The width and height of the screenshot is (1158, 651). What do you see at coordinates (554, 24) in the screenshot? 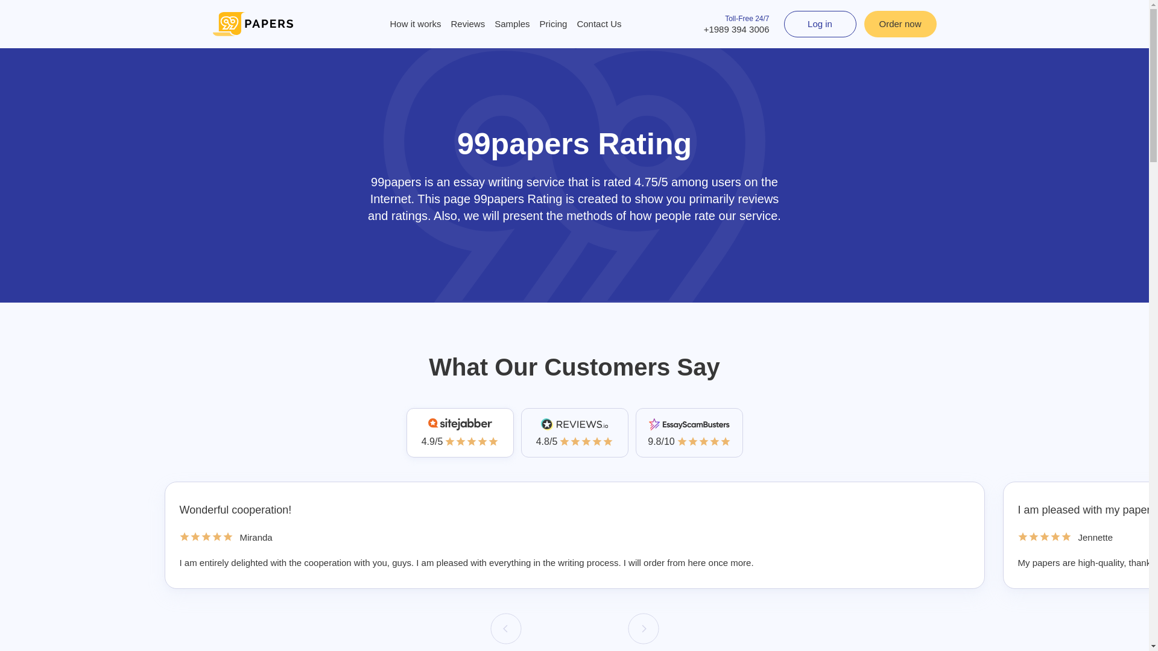
I see `Pricing` at bounding box center [554, 24].